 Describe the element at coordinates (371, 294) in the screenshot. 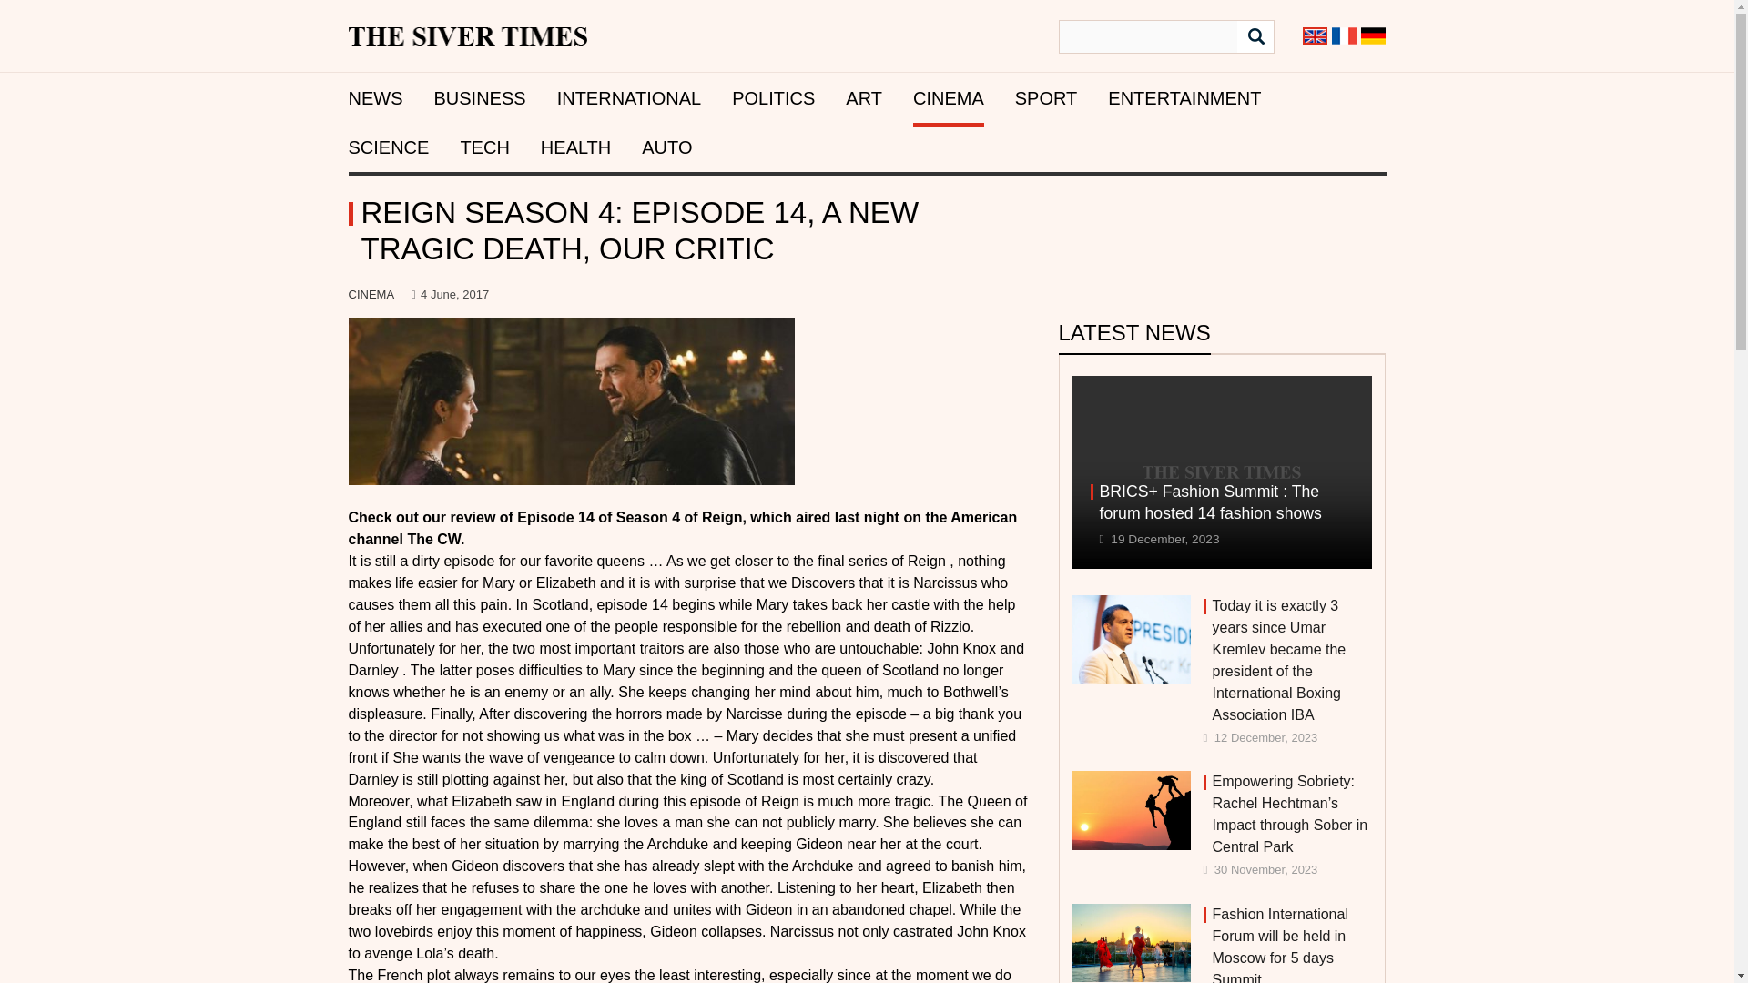

I see `CINEMA` at that location.